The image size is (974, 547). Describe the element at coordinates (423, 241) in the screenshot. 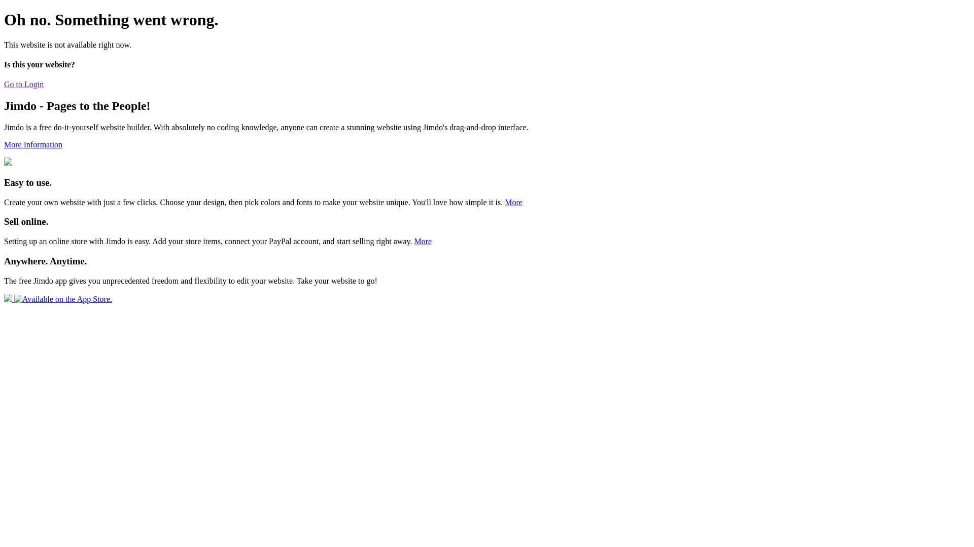

I see `More` at that location.